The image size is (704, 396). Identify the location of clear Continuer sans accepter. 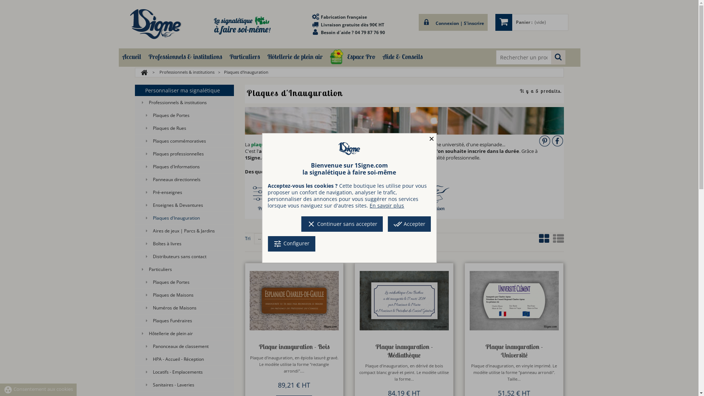
(342, 224).